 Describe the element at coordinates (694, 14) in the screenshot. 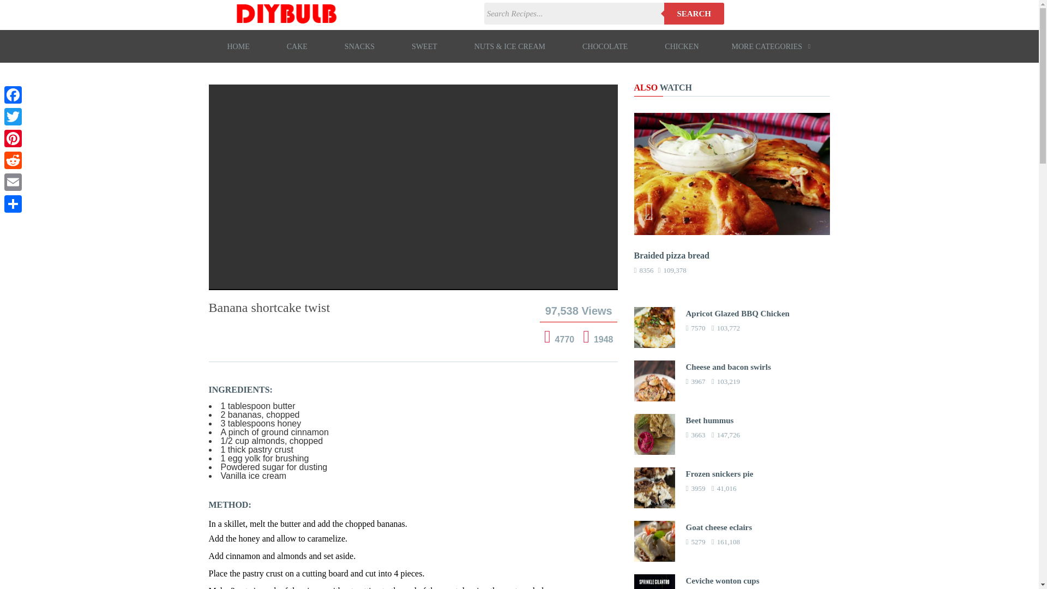

I see `SEARCH` at that location.